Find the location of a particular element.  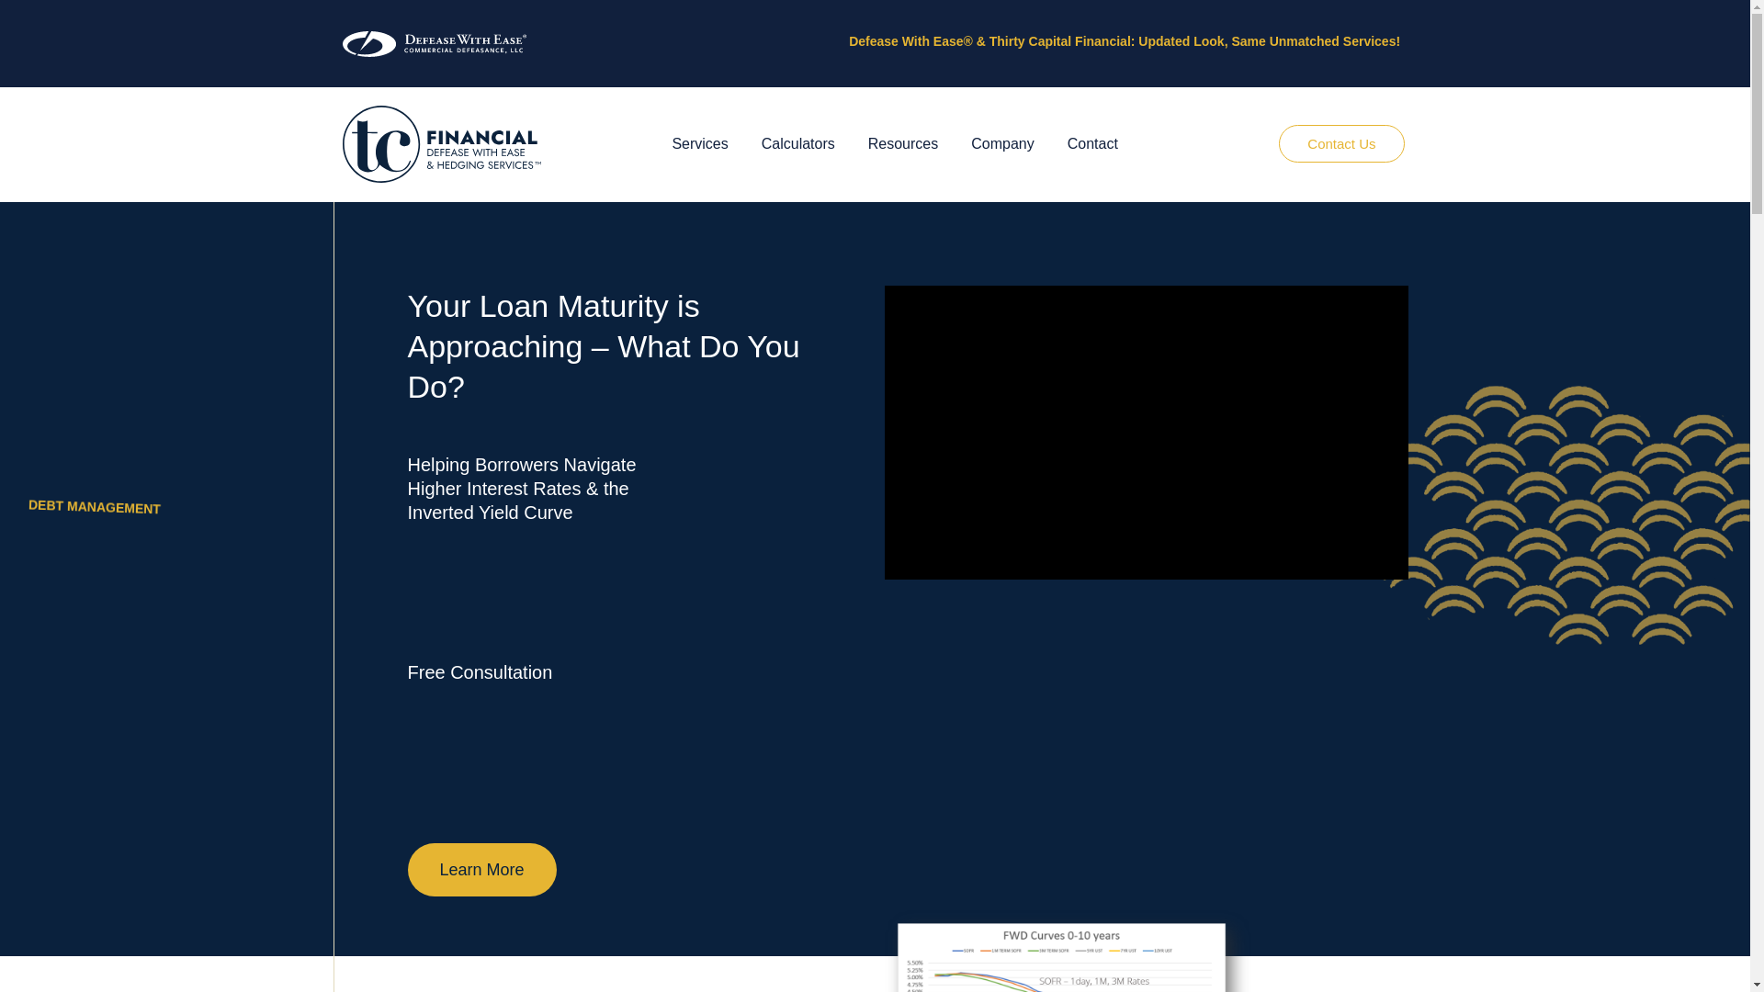

Calculators is located at coordinates (797, 143).